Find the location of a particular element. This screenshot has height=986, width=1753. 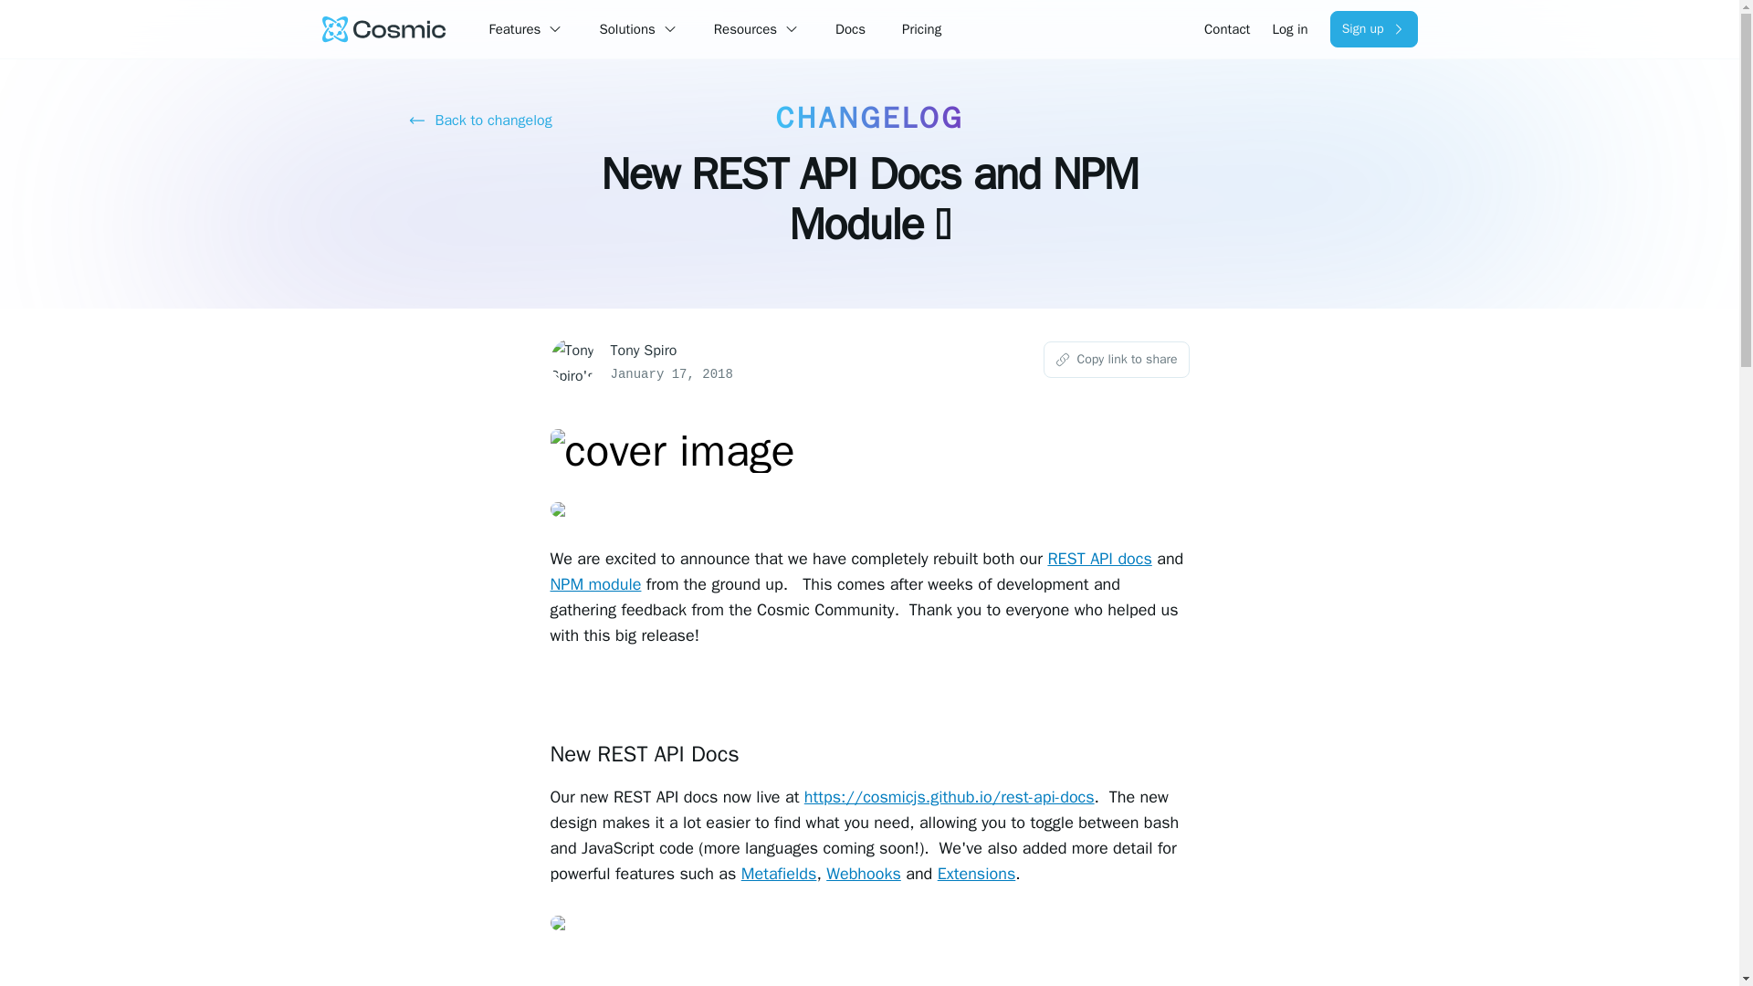

Pricing is located at coordinates (922, 29).